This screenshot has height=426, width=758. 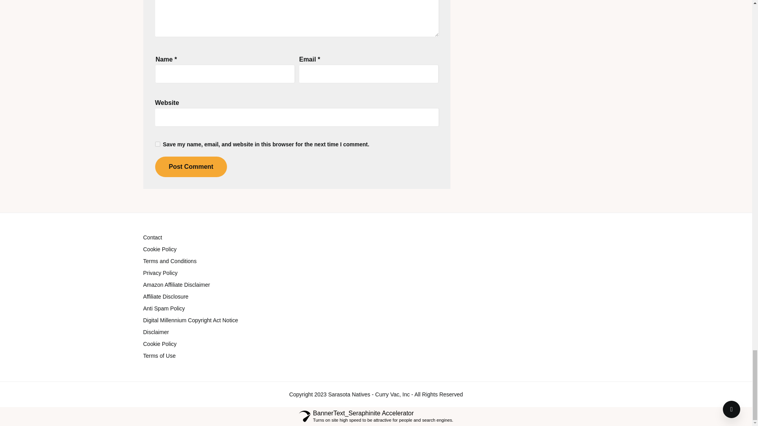 I want to click on yes, so click(x=157, y=144).